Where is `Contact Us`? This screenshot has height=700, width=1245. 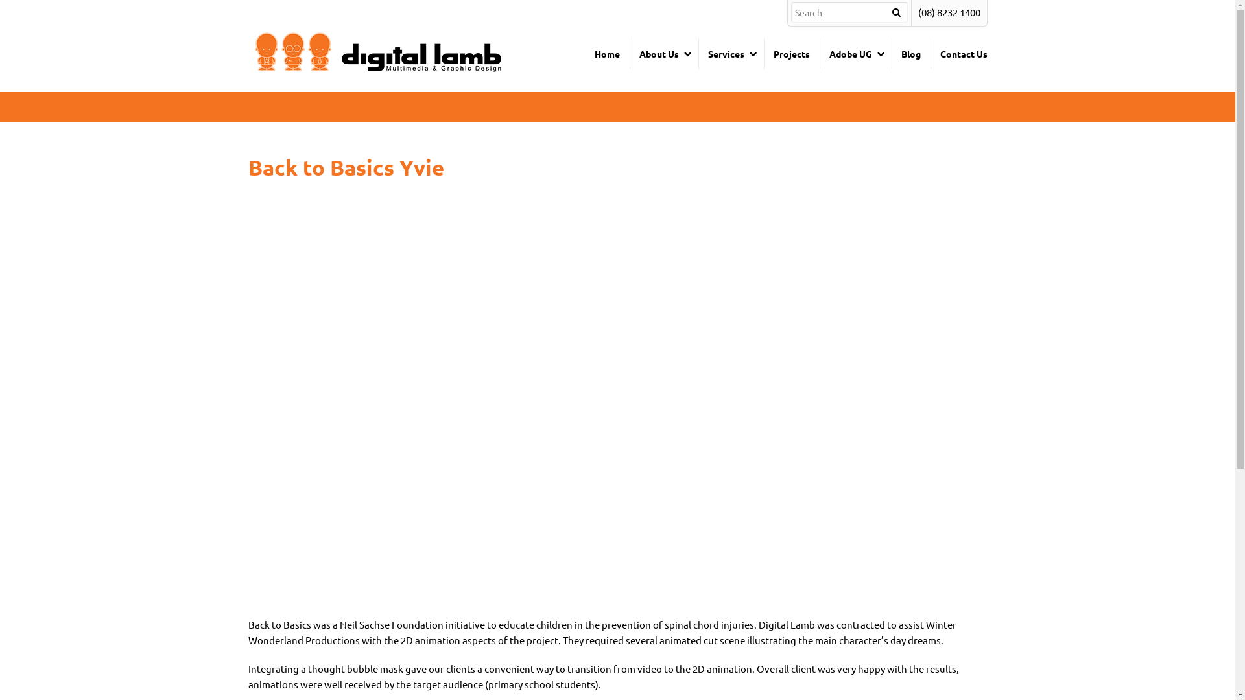 Contact Us is located at coordinates (958, 54).